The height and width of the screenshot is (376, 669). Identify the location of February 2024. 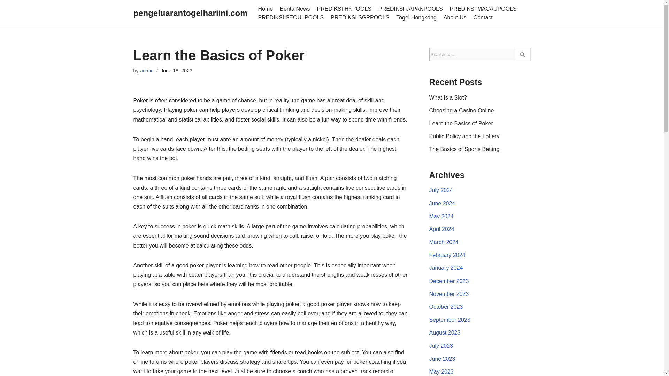
(447, 255).